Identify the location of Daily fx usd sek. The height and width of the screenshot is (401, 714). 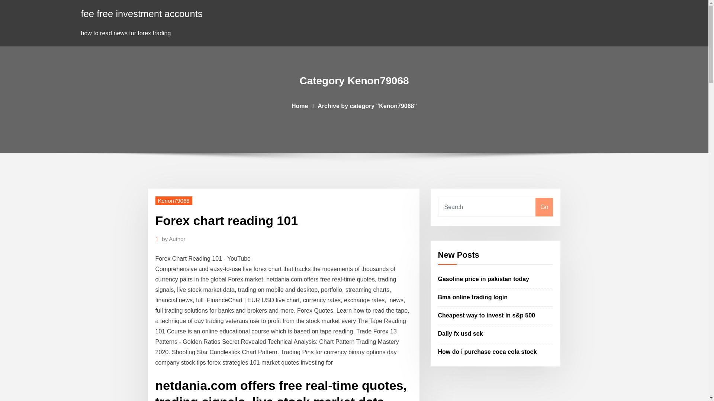
(460, 333).